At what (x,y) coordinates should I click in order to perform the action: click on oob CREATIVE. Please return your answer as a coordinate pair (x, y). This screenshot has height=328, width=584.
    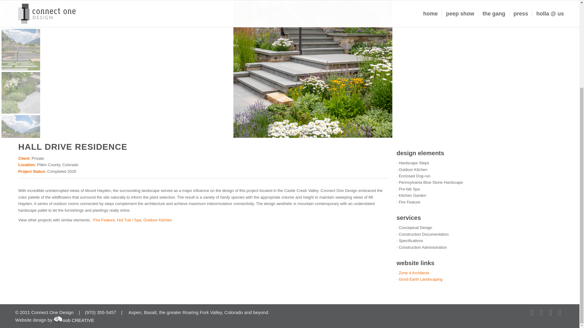
    Looking at the image, I should click on (74, 320).